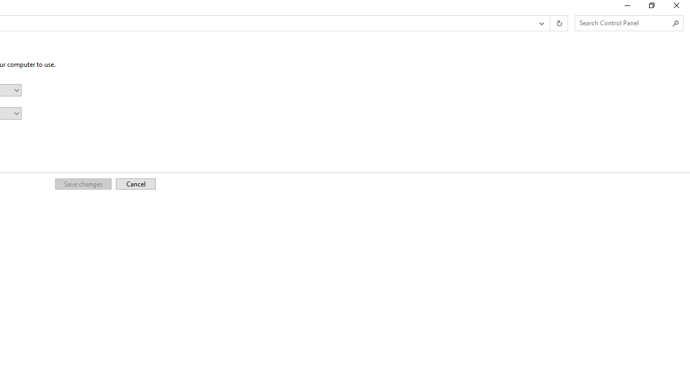 Image resolution: width=690 pixels, height=388 pixels. What do you see at coordinates (626, 8) in the screenshot?
I see `Minimize` at bounding box center [626, 8].